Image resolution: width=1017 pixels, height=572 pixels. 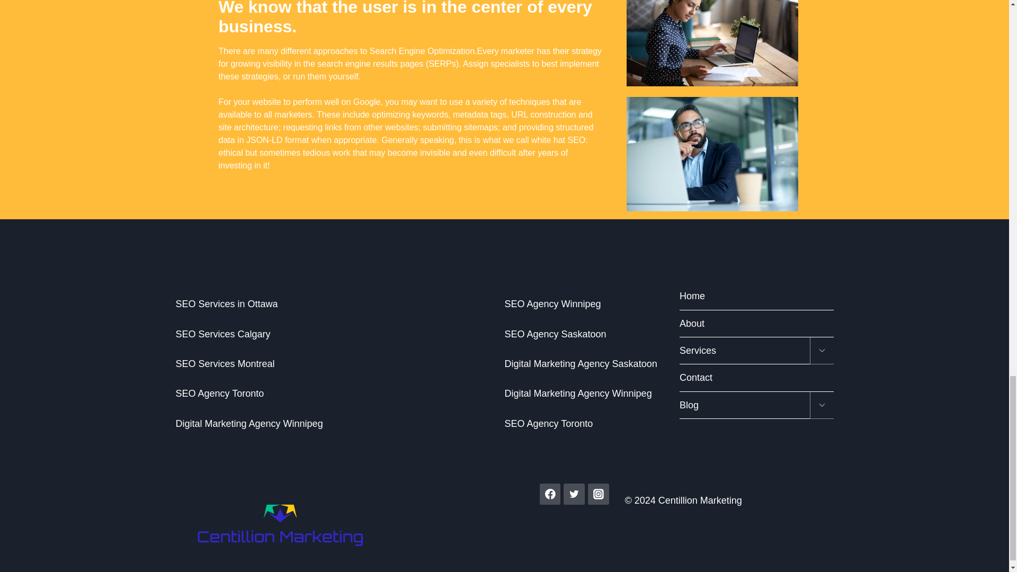 I want to click on Digital Marketing Agency Winnipeg, so click(x=249, y=424).